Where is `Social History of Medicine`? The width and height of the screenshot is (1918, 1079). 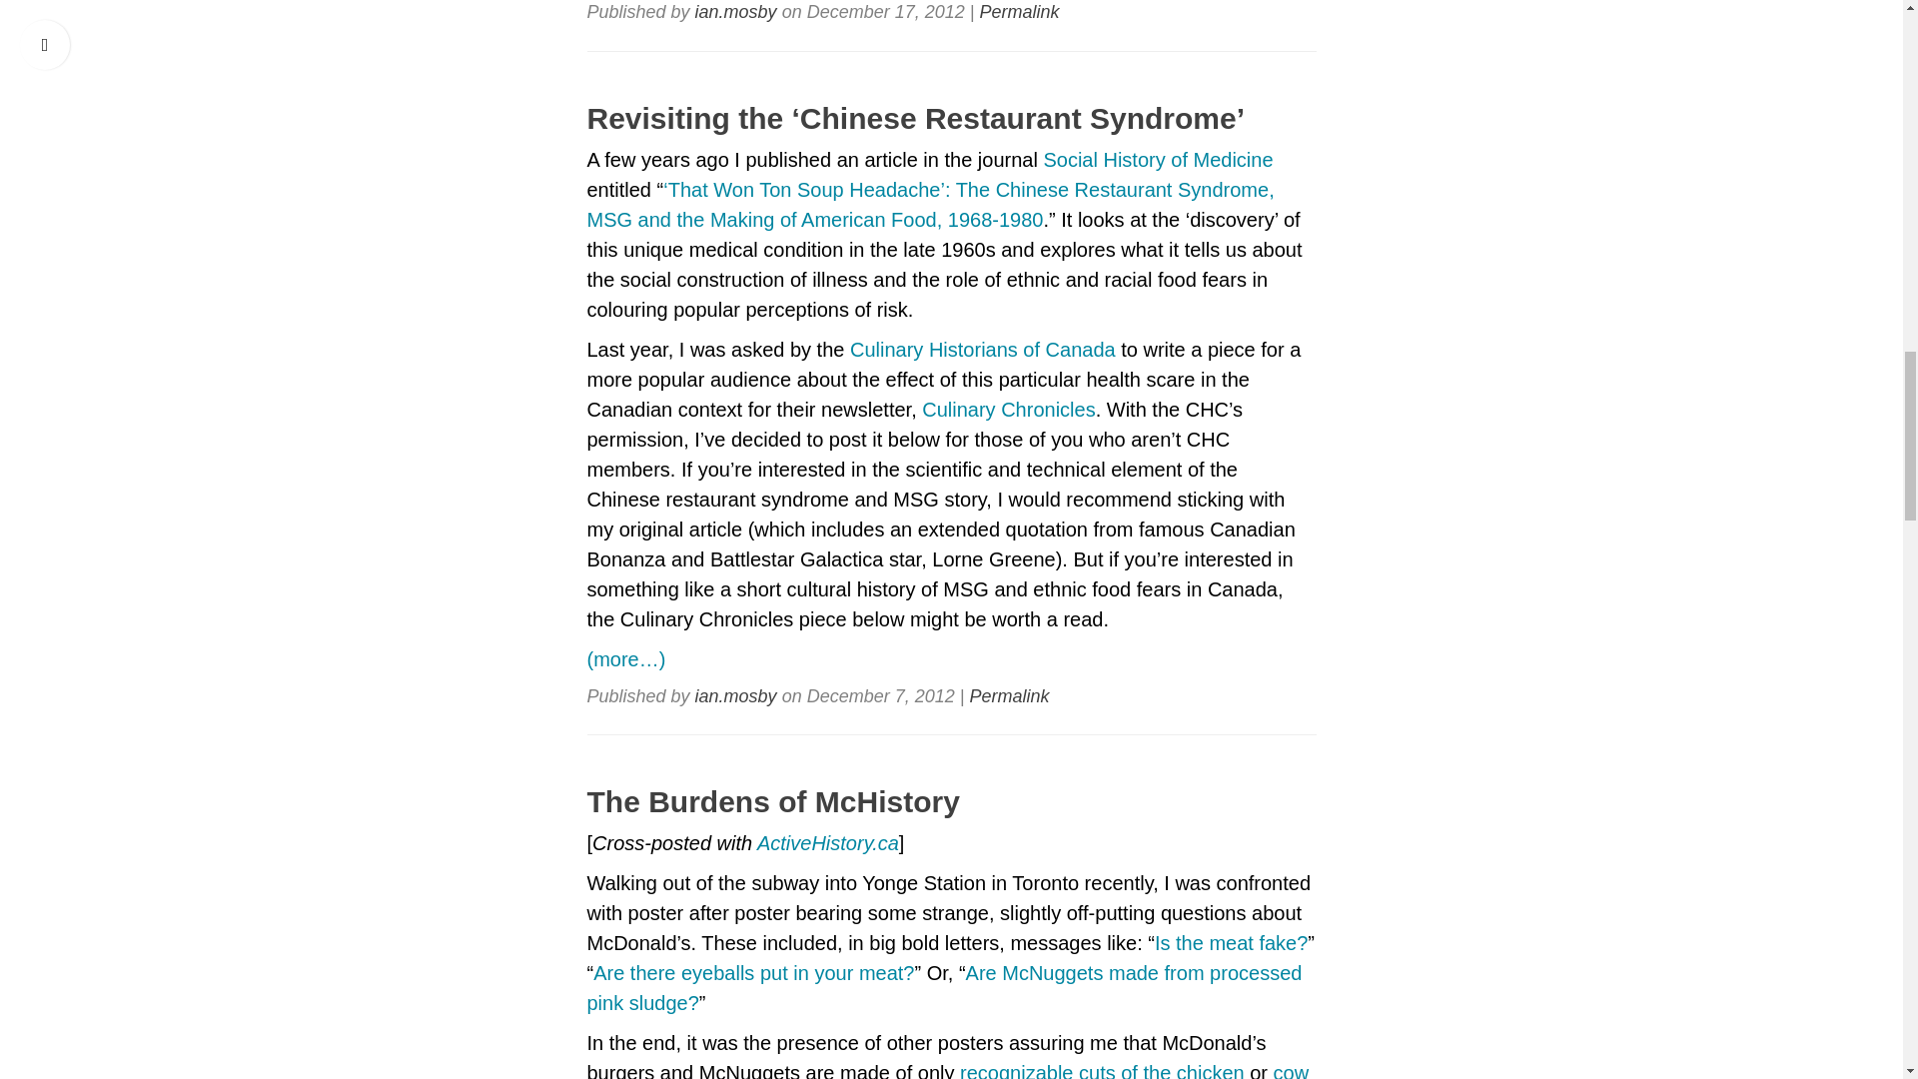
Social History of Medicine is located at coordinates (1158, 158).